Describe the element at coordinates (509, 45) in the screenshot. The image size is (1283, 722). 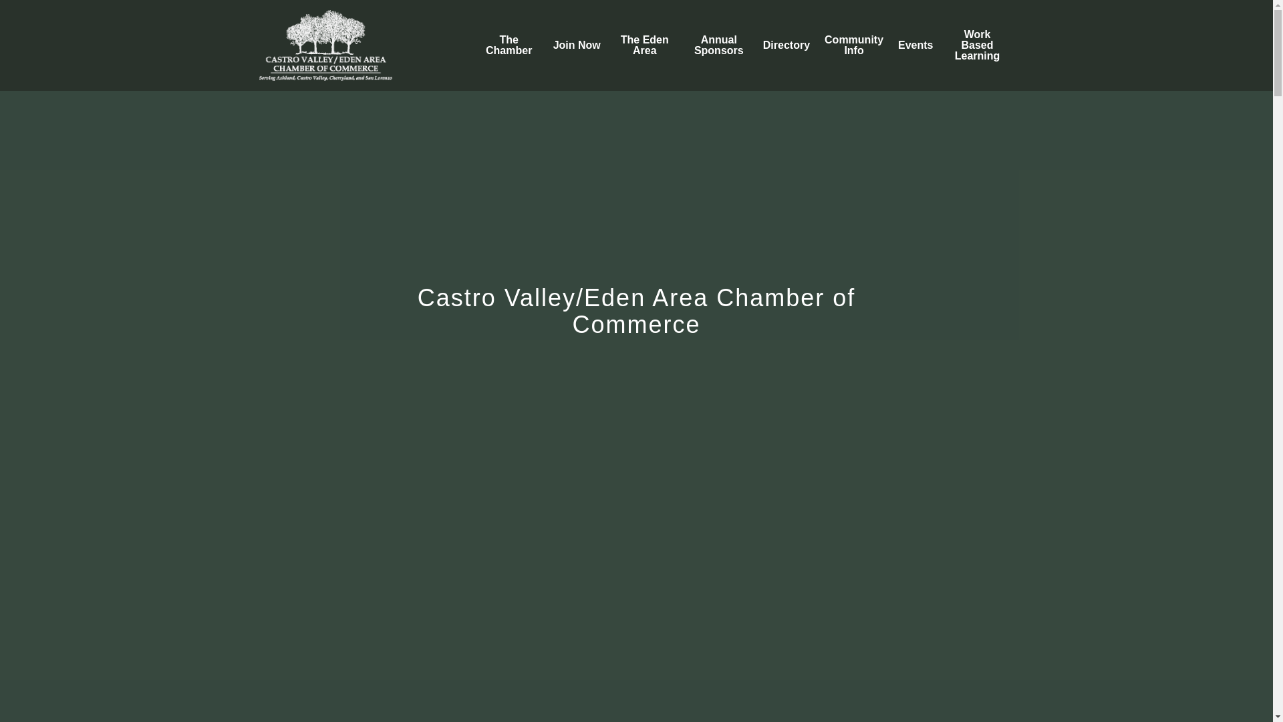
I see `The Chamber` at that location.